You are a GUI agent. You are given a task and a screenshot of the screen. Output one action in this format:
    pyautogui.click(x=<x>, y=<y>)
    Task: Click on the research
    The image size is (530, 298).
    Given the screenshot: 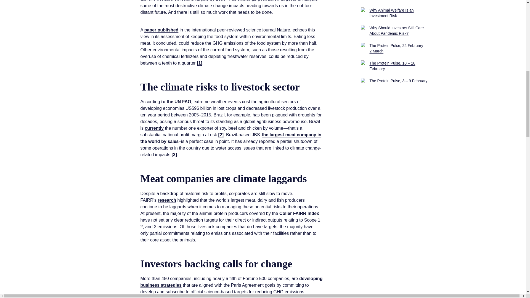 What is the action you would take?
    pyautogui.click(x=167, y=200)
    